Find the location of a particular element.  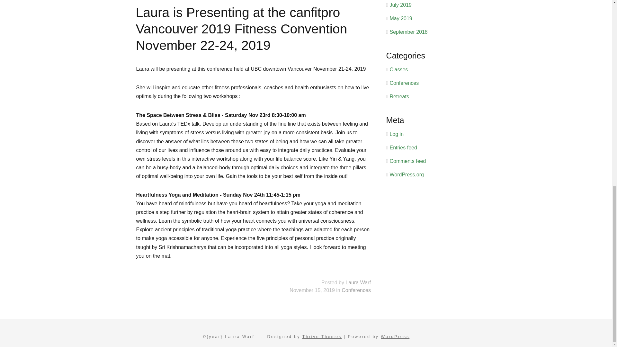

Conferences is located at coordinates (404, 83).